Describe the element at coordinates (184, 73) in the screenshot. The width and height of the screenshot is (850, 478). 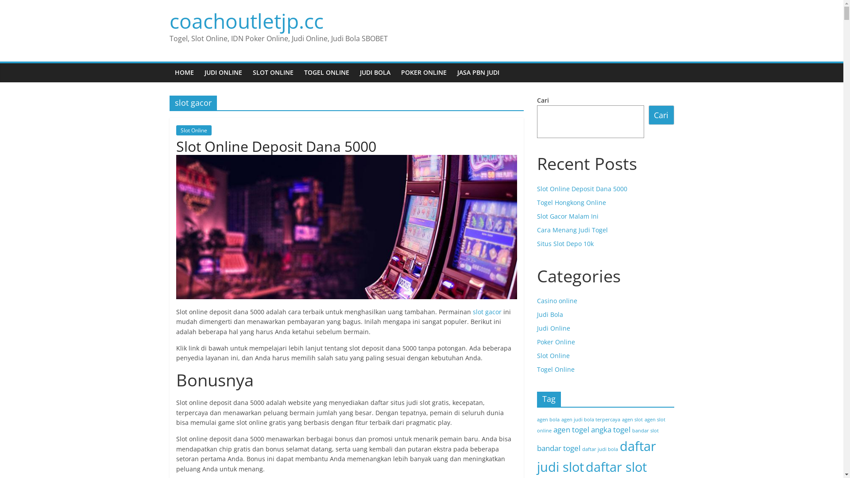
I see `HOME` at that location.